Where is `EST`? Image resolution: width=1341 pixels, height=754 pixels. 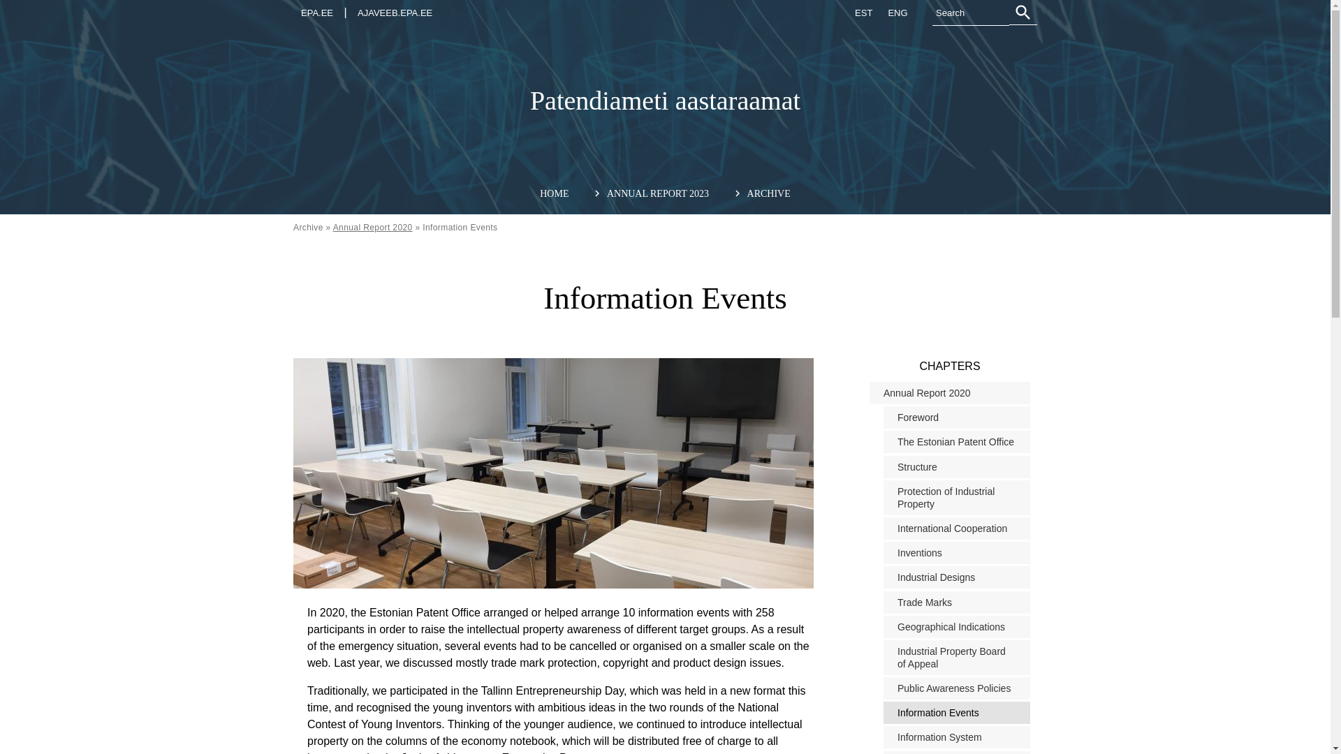 EST is located at coordinates (863, 13).